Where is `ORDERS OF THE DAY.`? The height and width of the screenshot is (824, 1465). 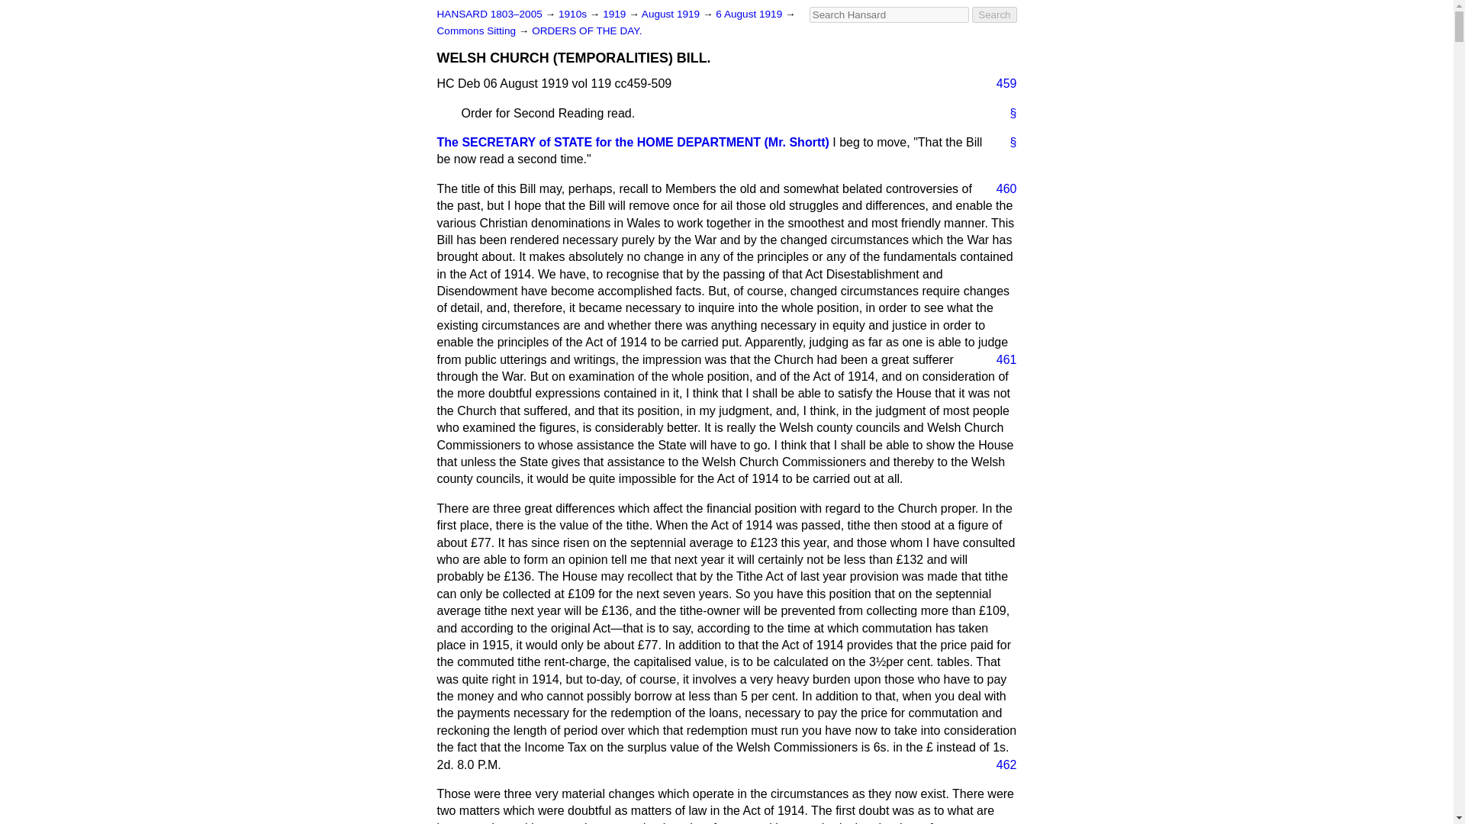 ORDERS OF THE DAY. is located at coordinates (586, 31).